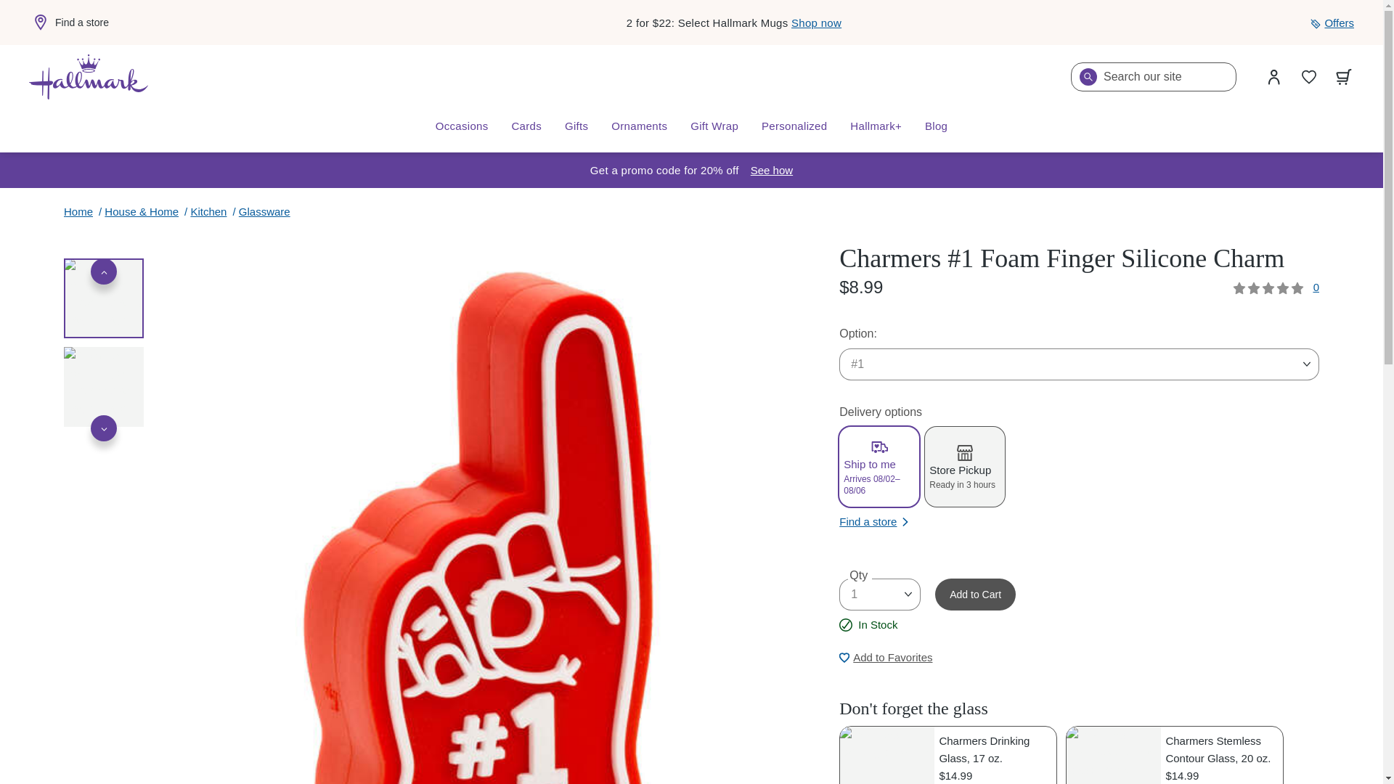  I want to click on View your cart, so click(1344, 77).